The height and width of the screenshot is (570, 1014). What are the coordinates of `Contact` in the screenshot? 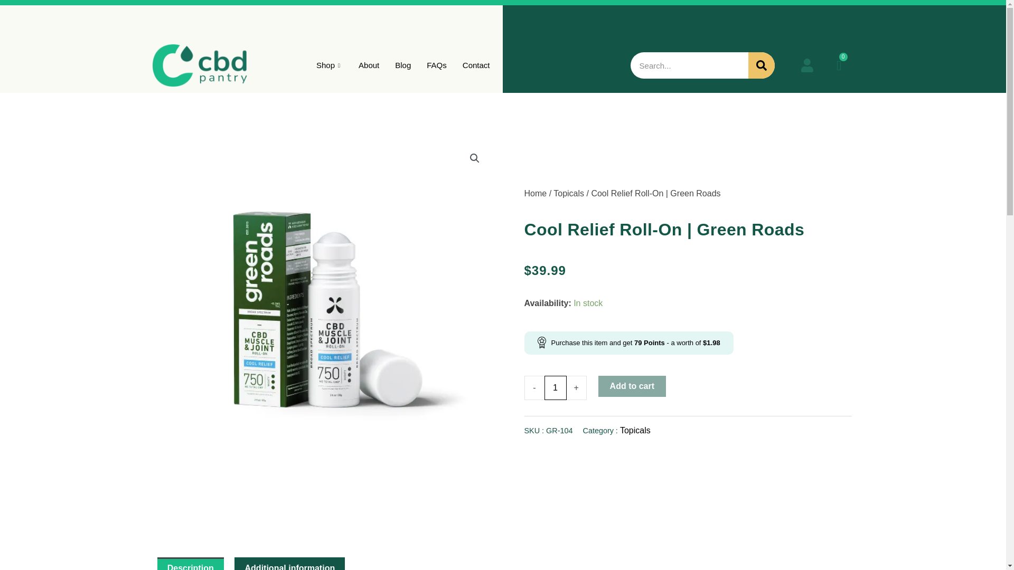 It's located at (476, 65).